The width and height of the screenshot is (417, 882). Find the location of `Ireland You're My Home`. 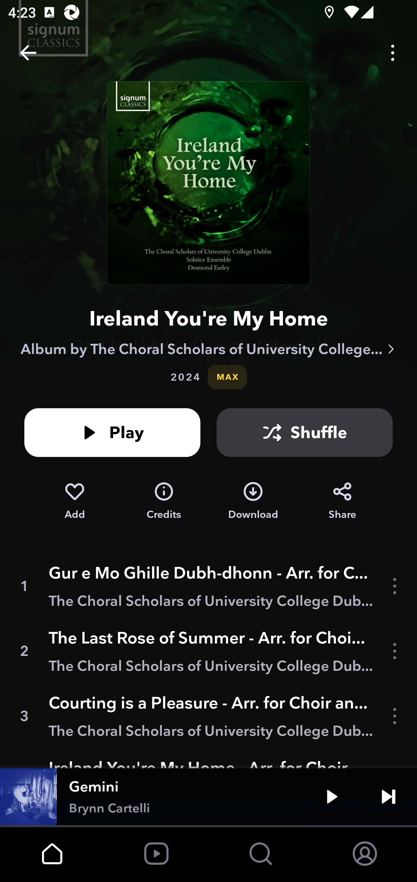

Ireland You're My Home is located at coordinates (209, 318).